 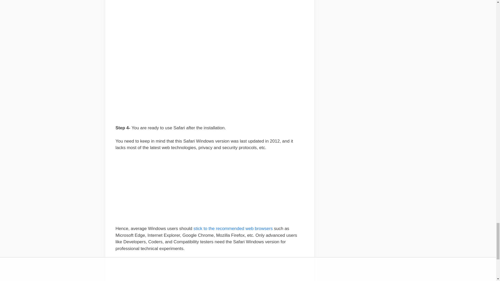 I want to click on stick to the recommended web browsers, so click(x=233, y=228).